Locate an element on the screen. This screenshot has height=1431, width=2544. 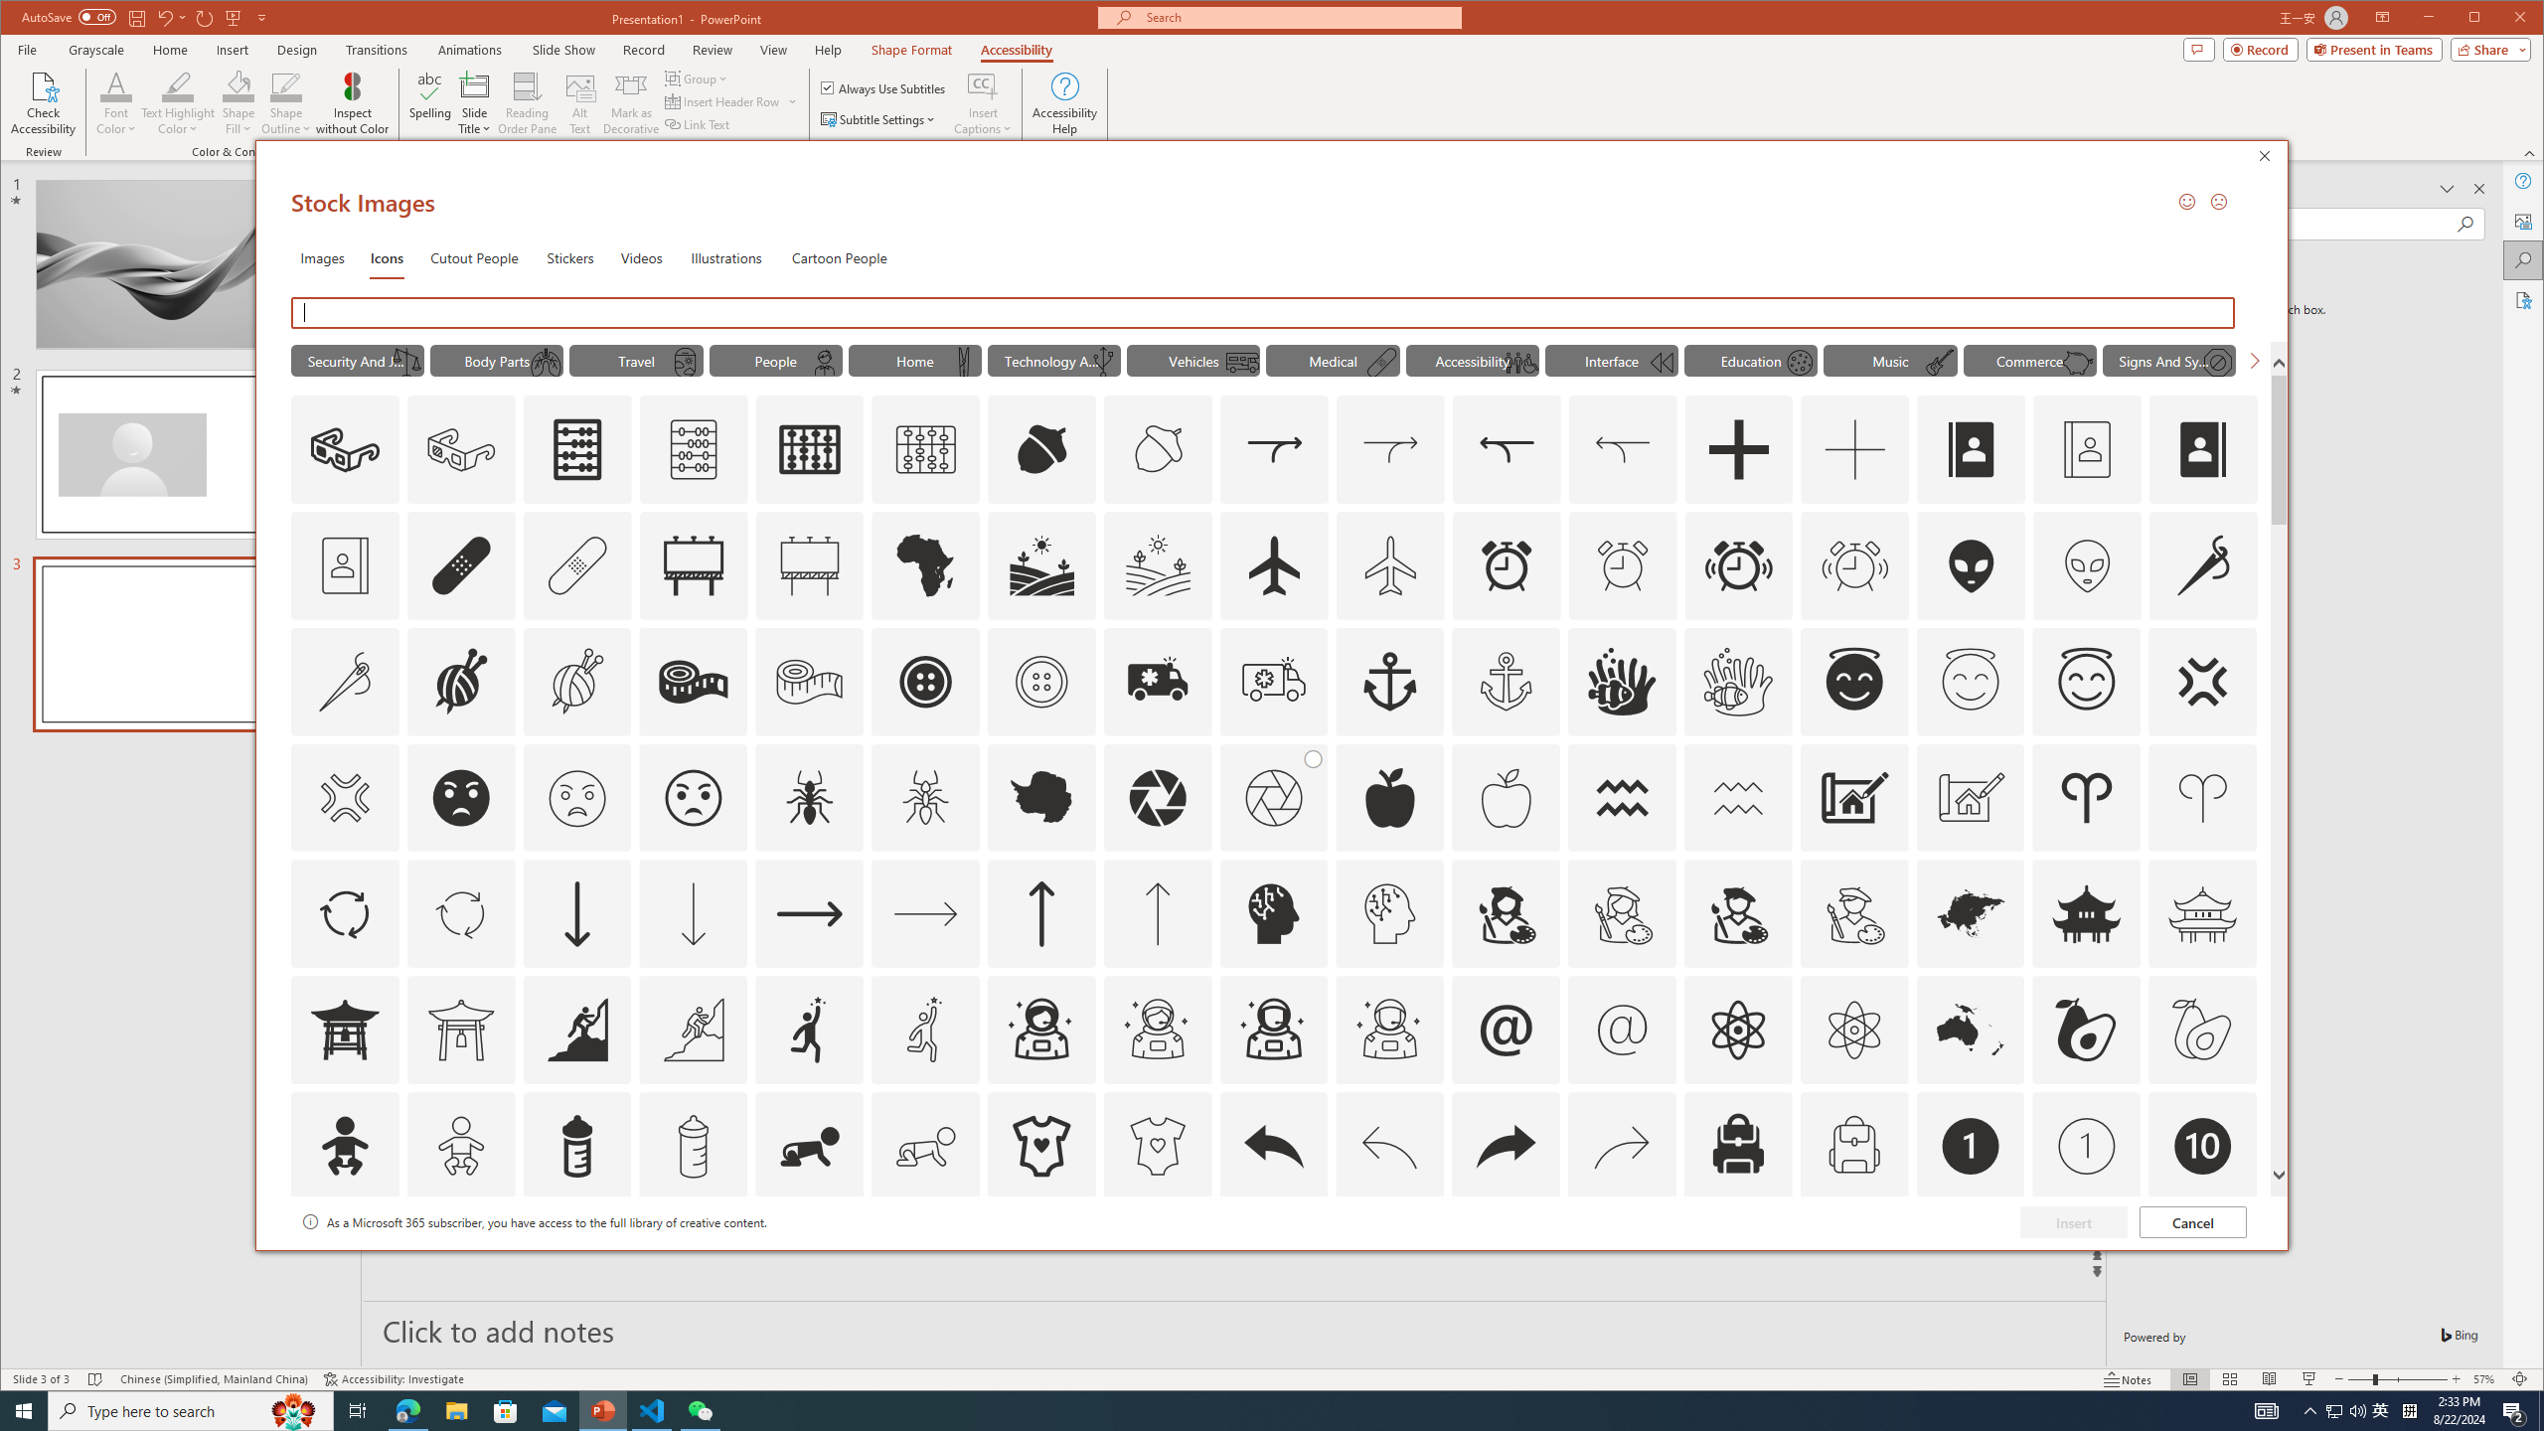
AutomationID: Icons_ArtistMale_M is located at coordinates (1854, 914).